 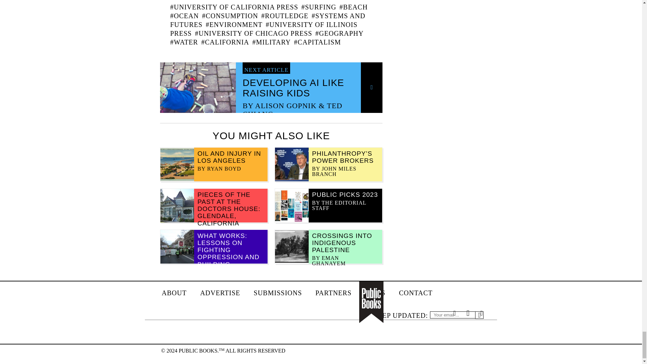 I want to click on Crossings into Indigenous Palestine, so click(x=342, y=243).